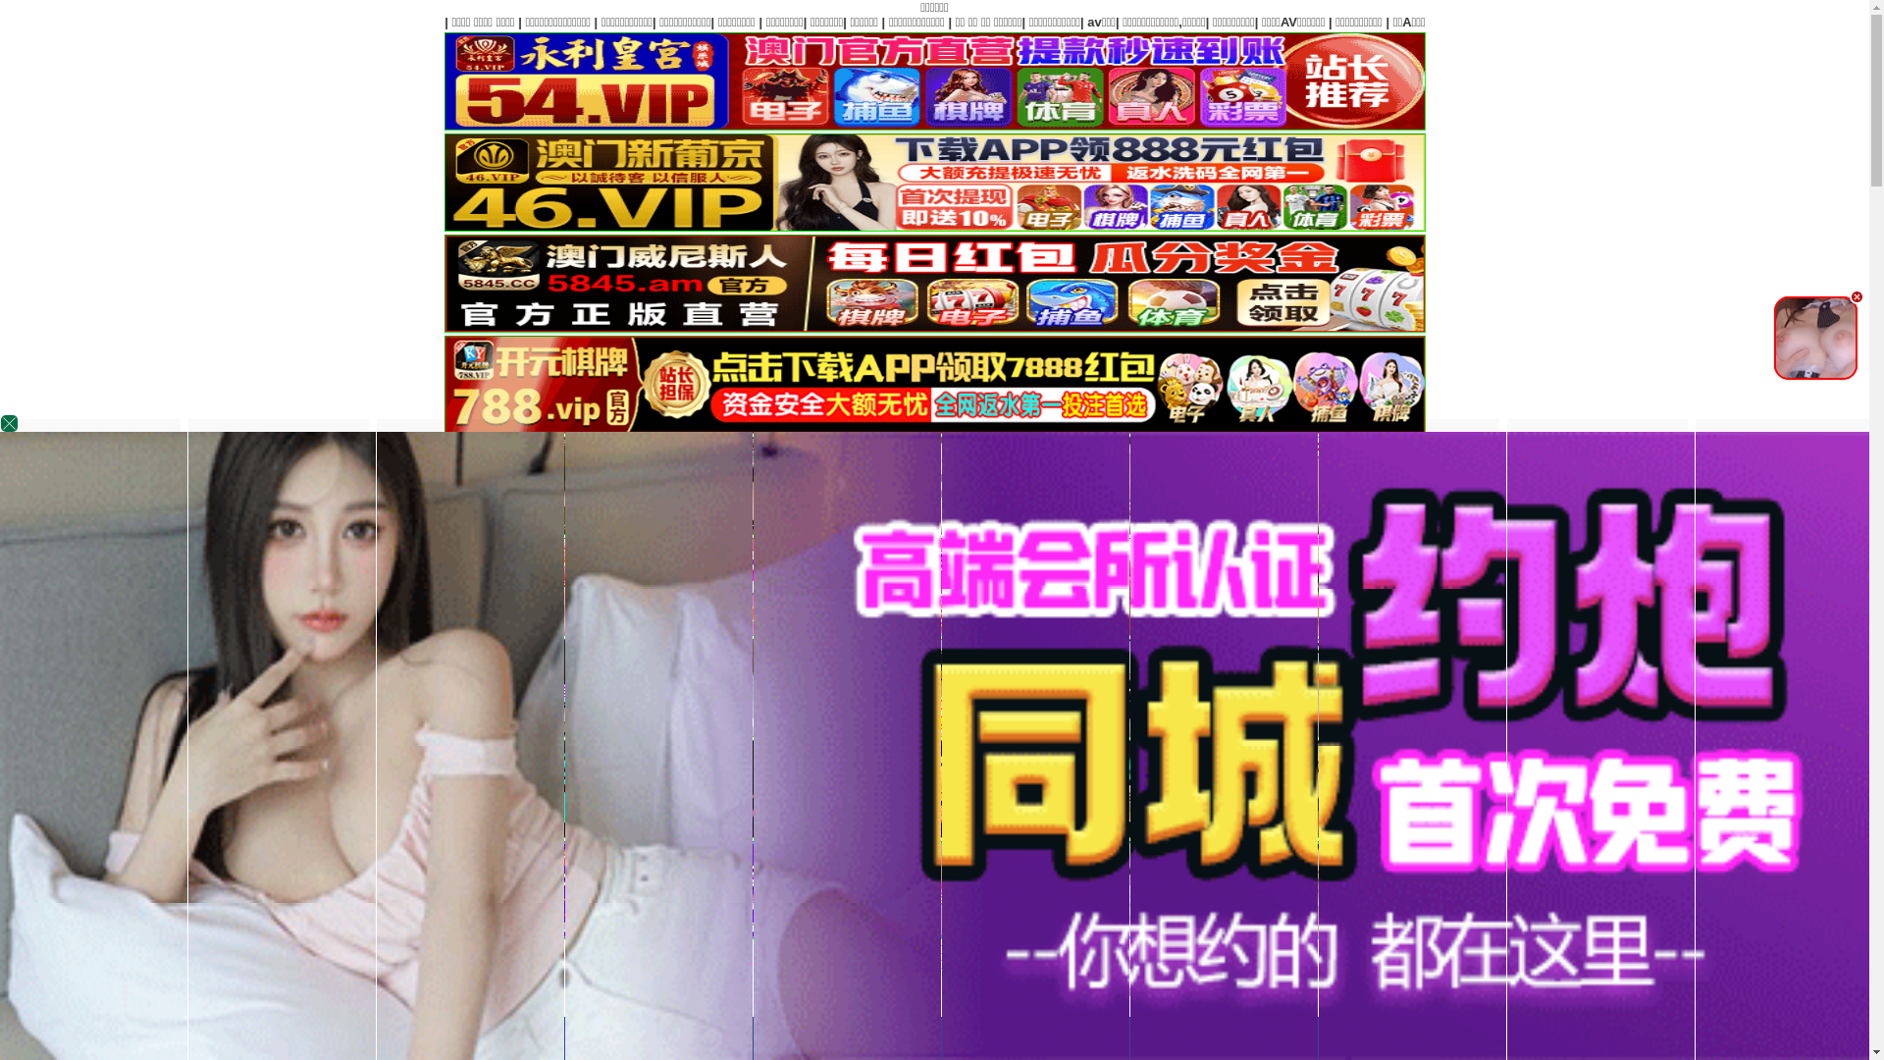 The image size is (1884, 1060). I want to click on |, so click(1269, 22).